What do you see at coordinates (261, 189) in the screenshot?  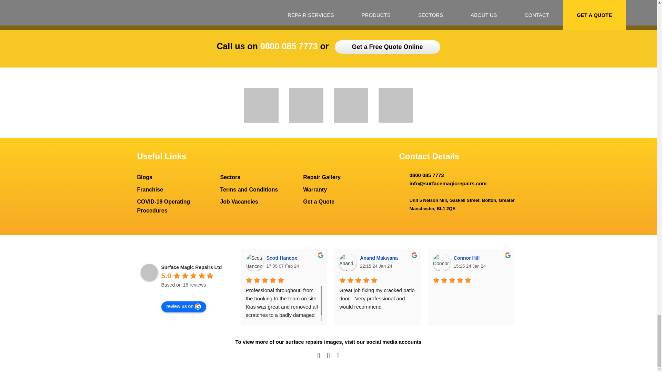 I see `Terms and Conditions` at bounding box center [261, 189].